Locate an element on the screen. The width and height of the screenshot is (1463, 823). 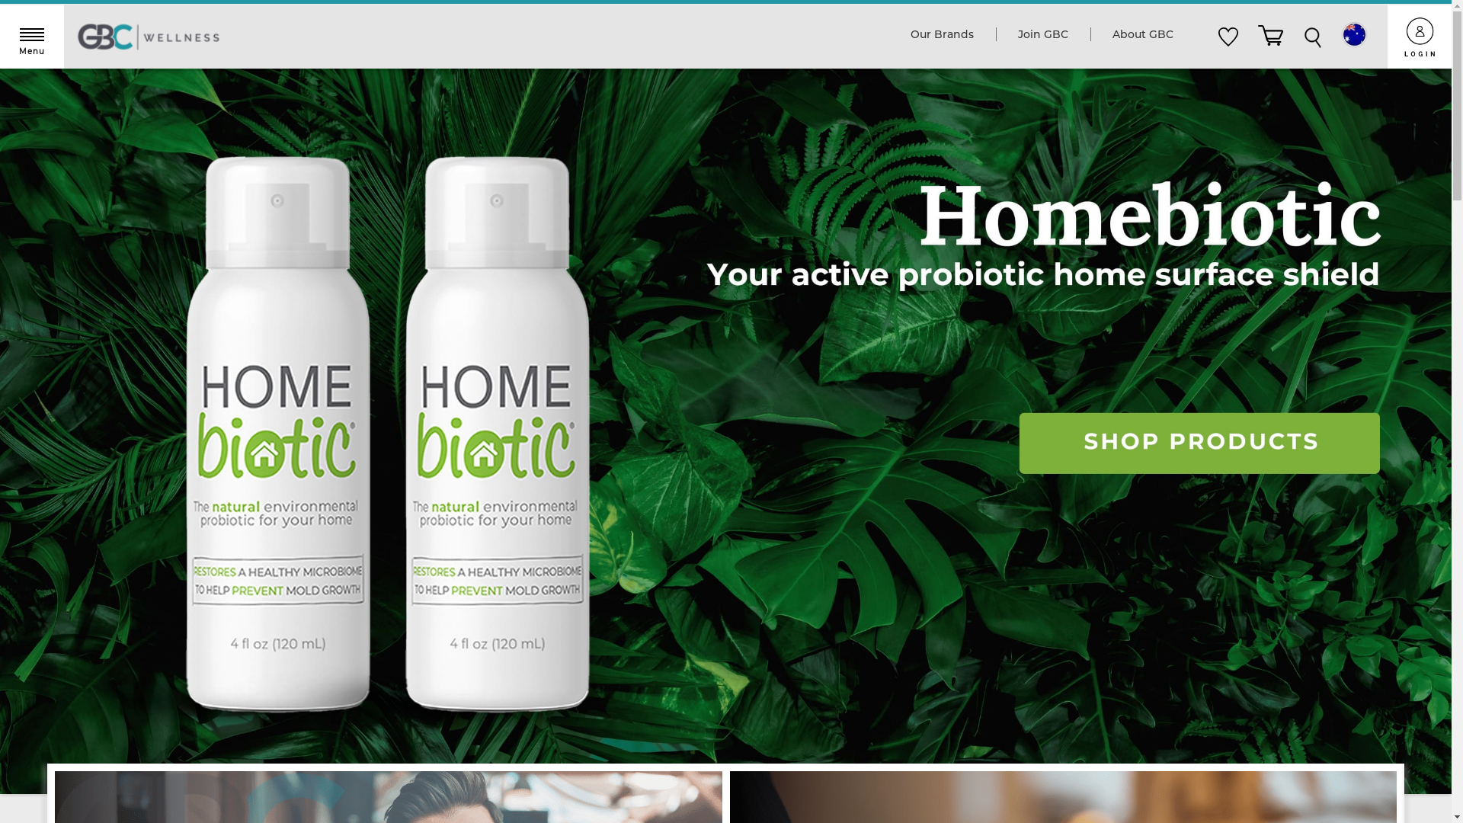
Join GBC is located at coordinates (1043, 35).